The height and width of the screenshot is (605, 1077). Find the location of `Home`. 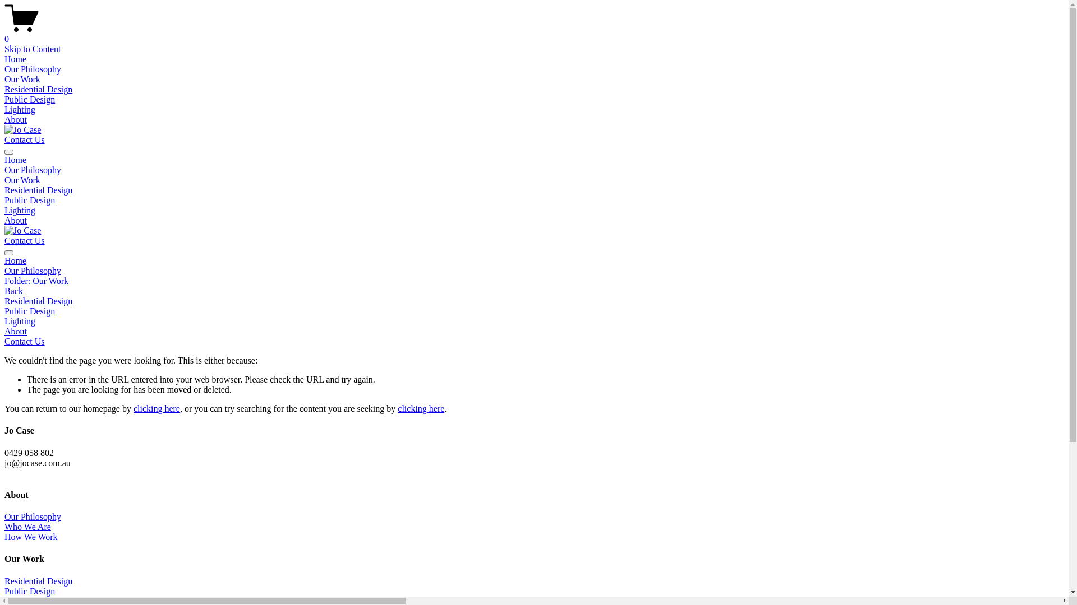

Home is located at coordinates (16, 160).